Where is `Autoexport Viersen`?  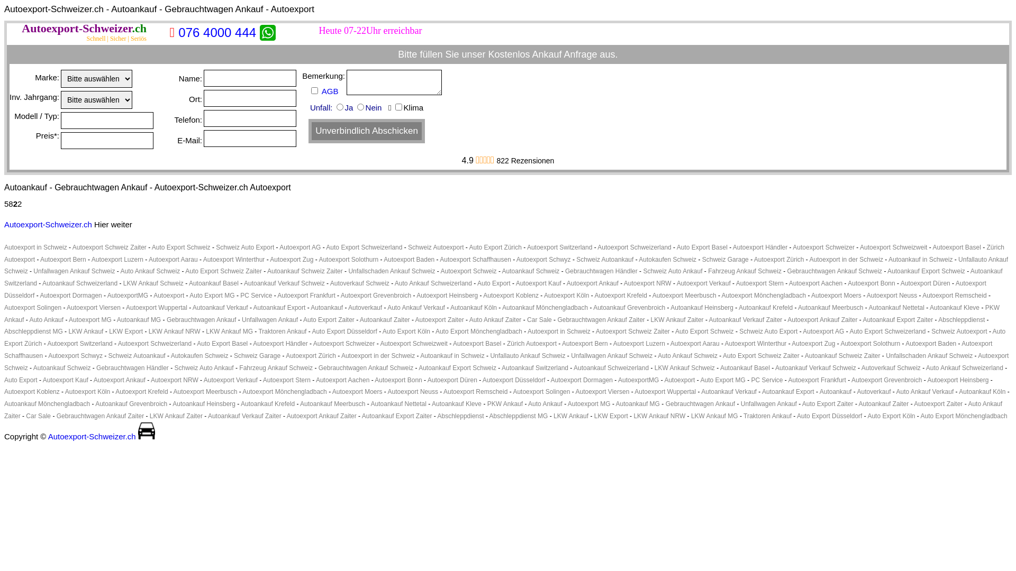 Autoexport Viersen is located at coordinates (602, 391).